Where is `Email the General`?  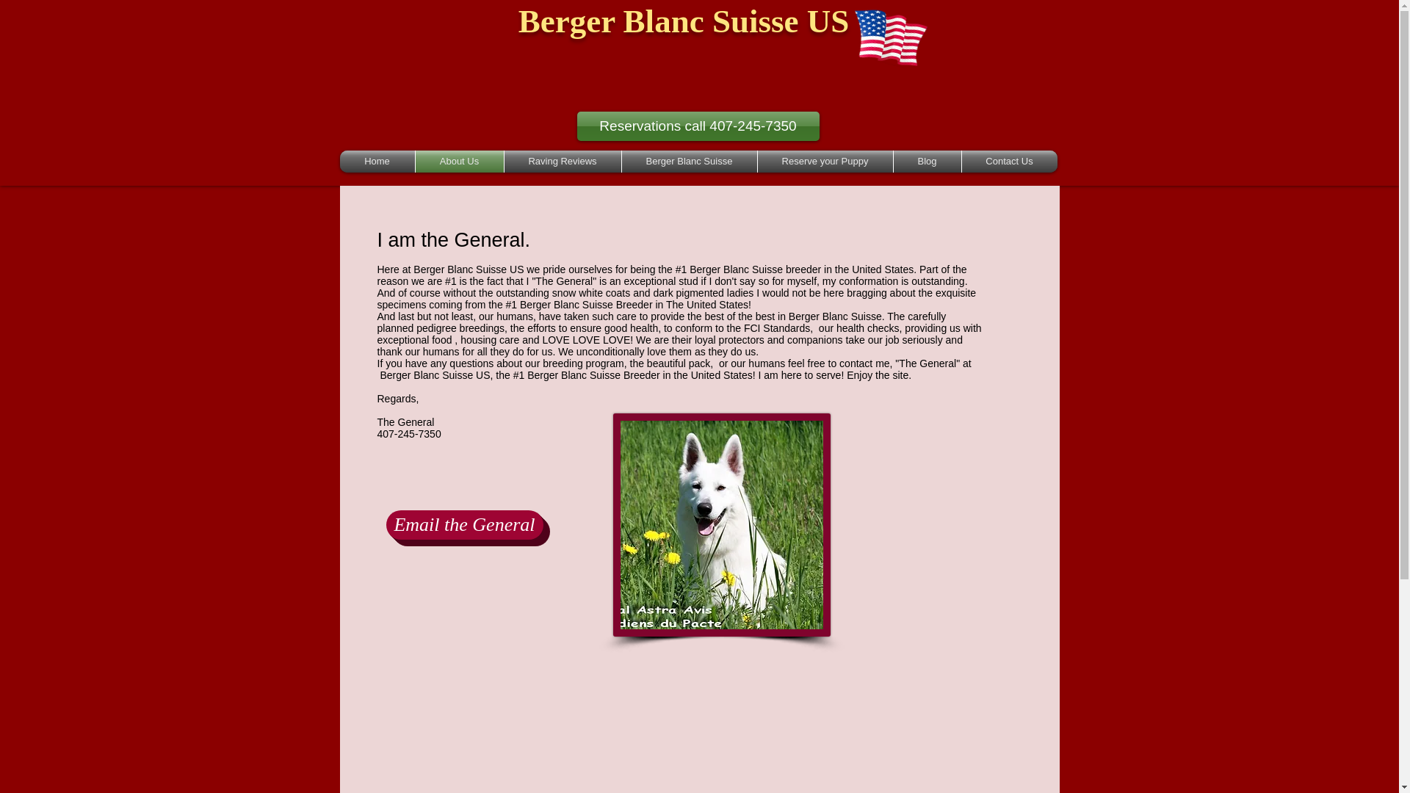 Email the General is located at coordinates (464, 525).